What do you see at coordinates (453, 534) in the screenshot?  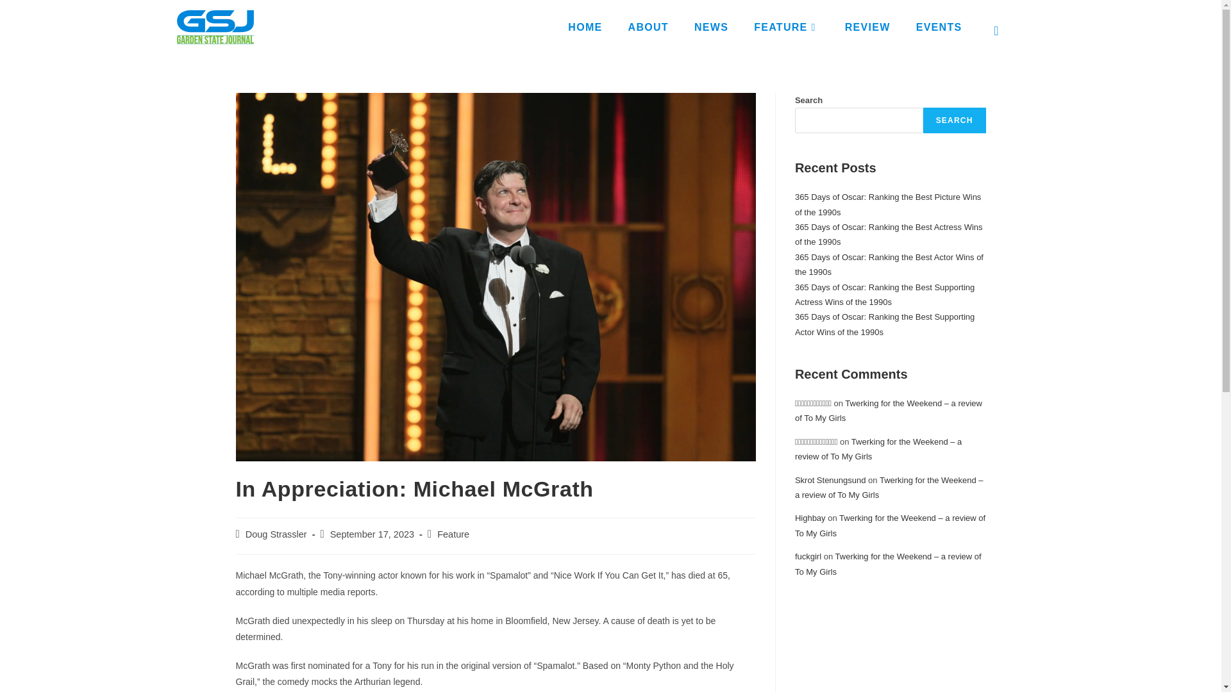 I see `Feature` at bounding box center [453, 534].